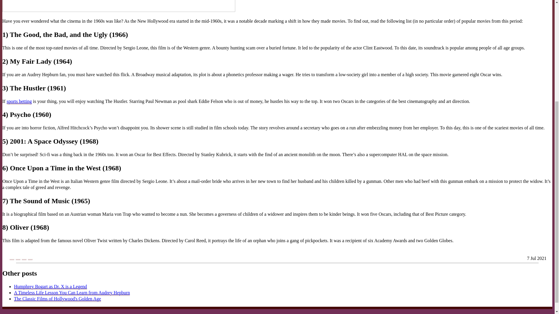 This screenshot has height=314, width=559. I want to click on sports betting, so click(19, 102).